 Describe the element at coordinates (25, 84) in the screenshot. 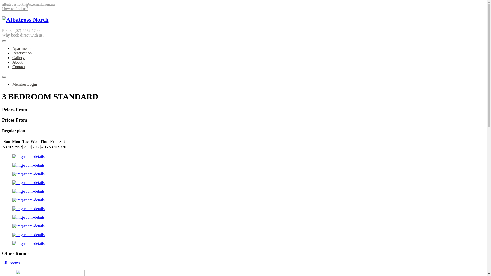

I see `Member Login` at that location.